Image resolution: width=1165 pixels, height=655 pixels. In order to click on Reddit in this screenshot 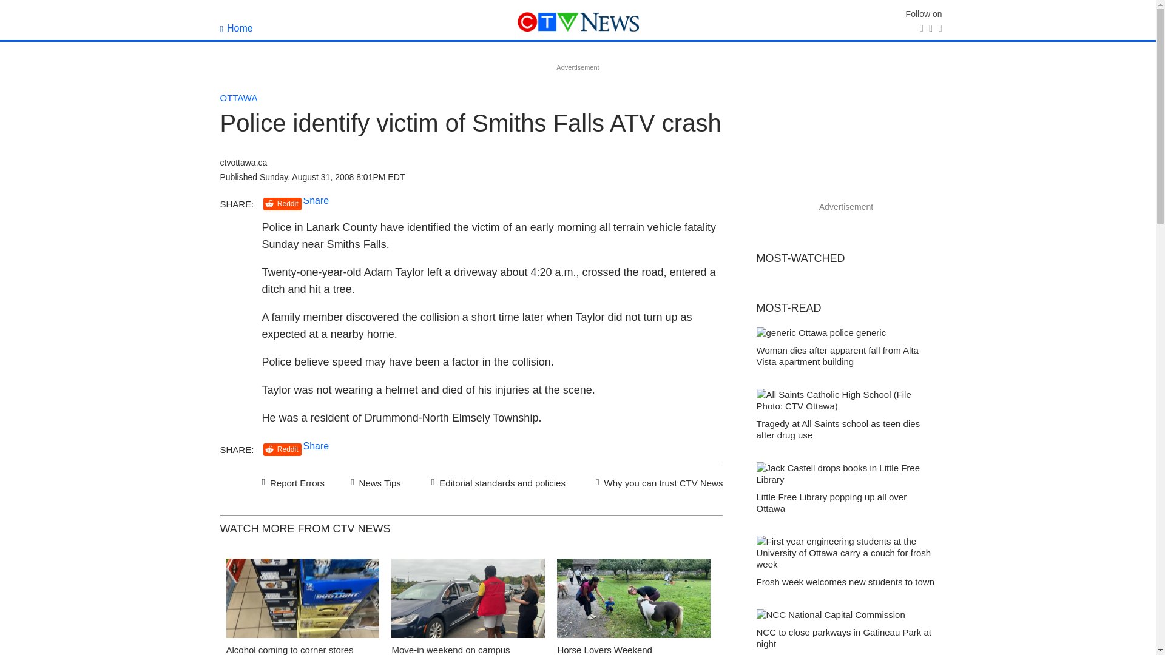, I will do `click(282, 449)`.